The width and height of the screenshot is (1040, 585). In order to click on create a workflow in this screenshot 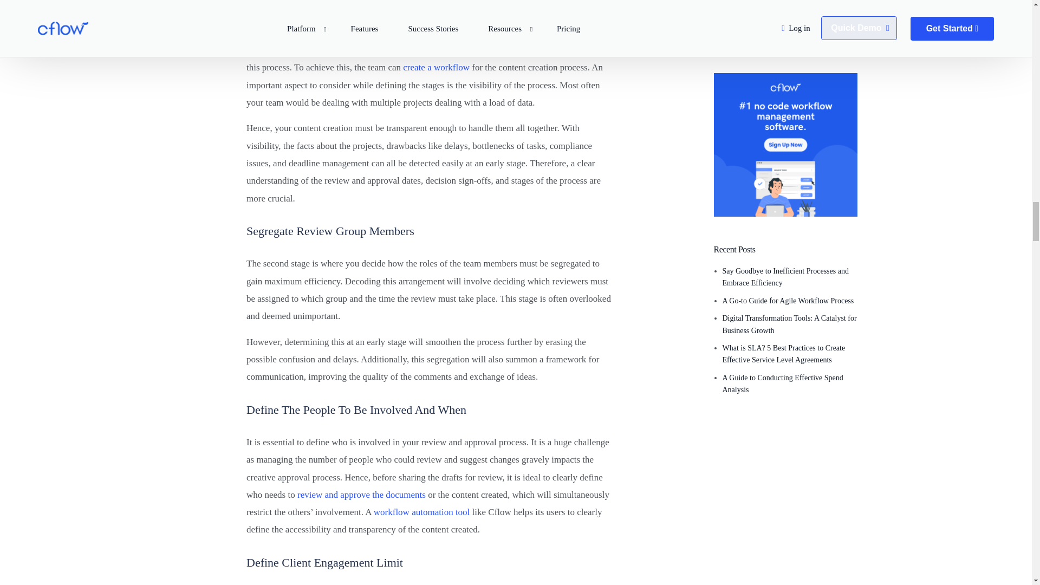, I will do `click(437, 67)`.